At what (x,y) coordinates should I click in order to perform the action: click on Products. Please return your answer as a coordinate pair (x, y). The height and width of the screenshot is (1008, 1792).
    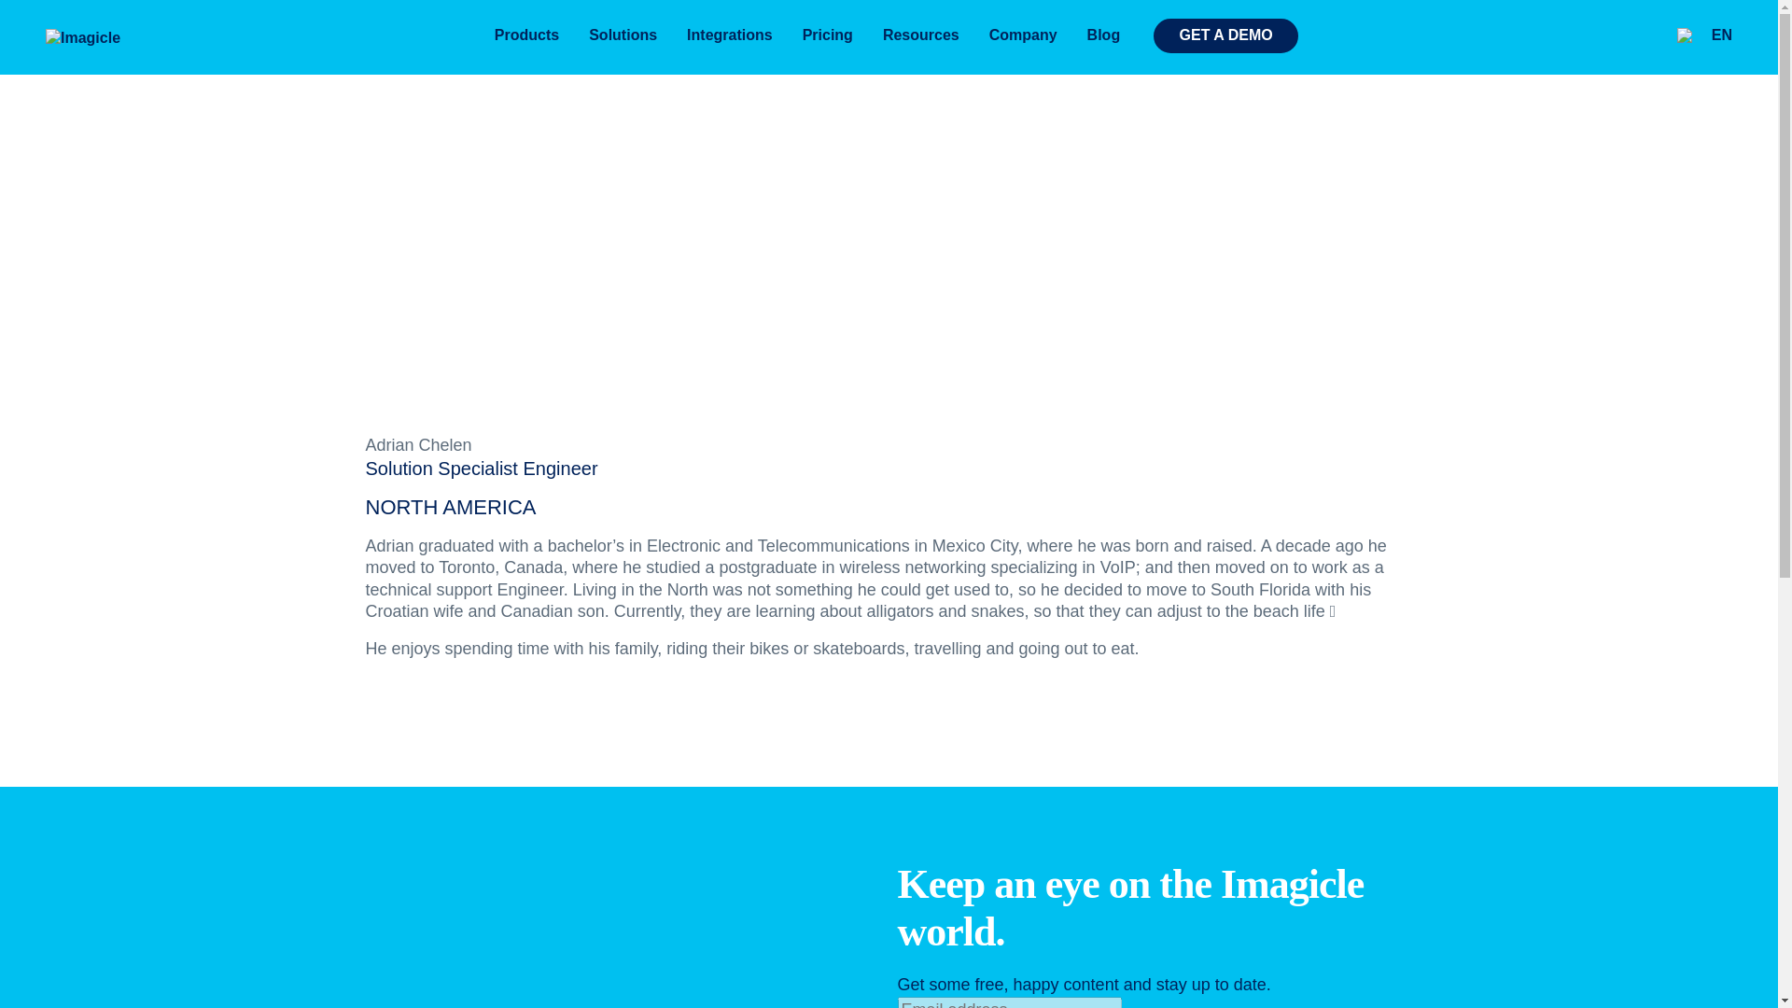
    Looking at the image, I should click on (526, 35).